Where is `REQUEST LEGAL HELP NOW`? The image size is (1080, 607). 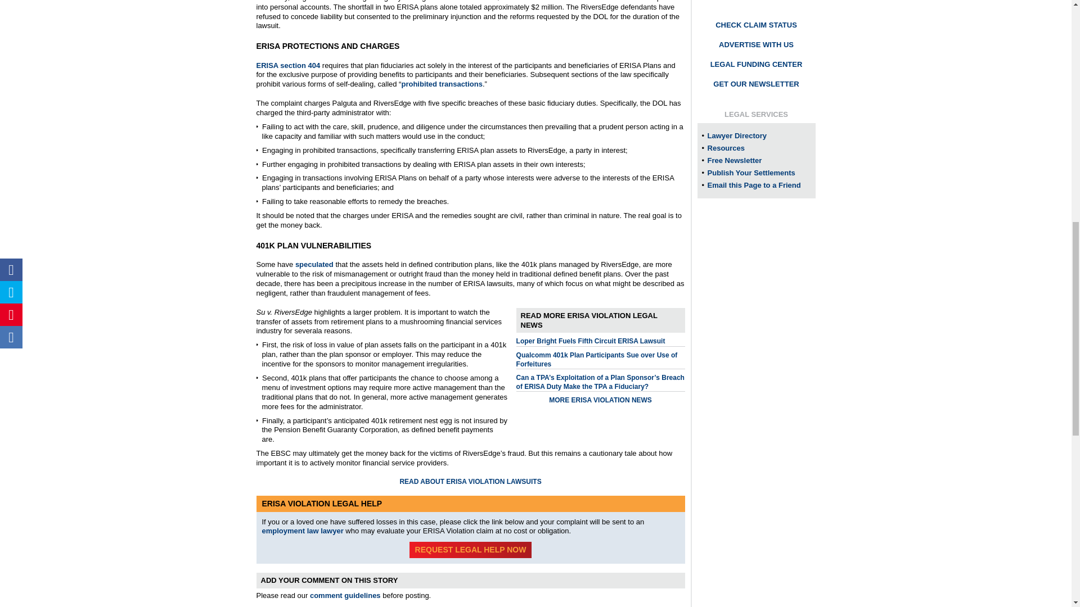
REQUEST LEGAL HELP NOW is located at coordinates (470, 550).